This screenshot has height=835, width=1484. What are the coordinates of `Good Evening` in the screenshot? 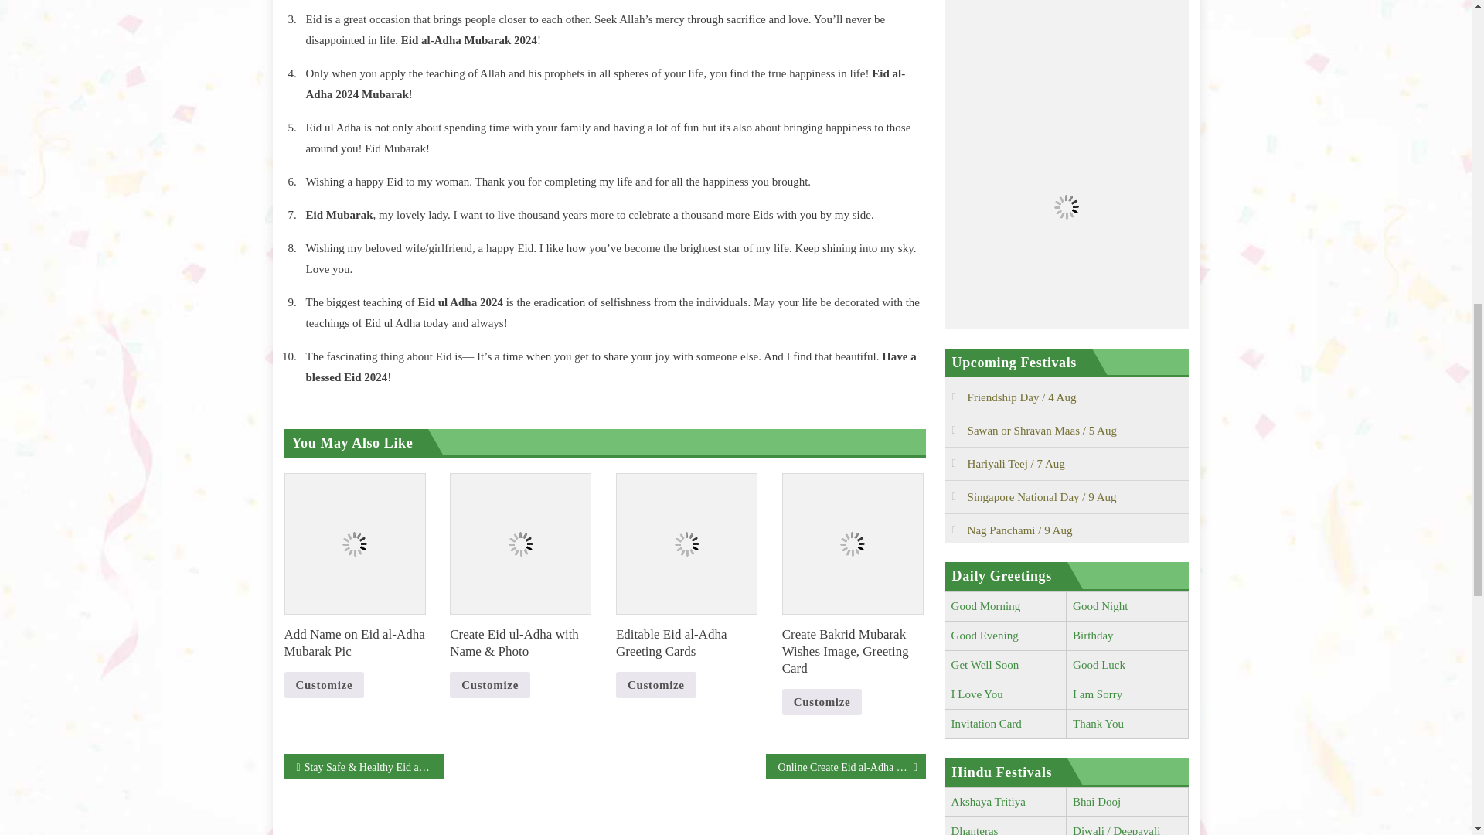 It's located at (985, 636).